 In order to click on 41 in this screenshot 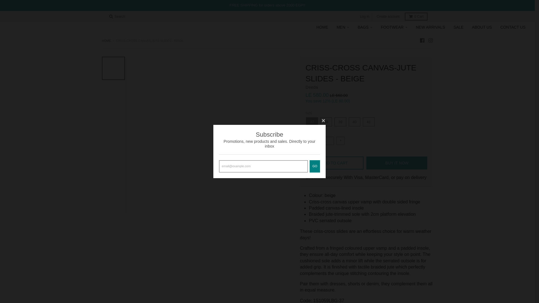, I will do `click(369, 122)`.